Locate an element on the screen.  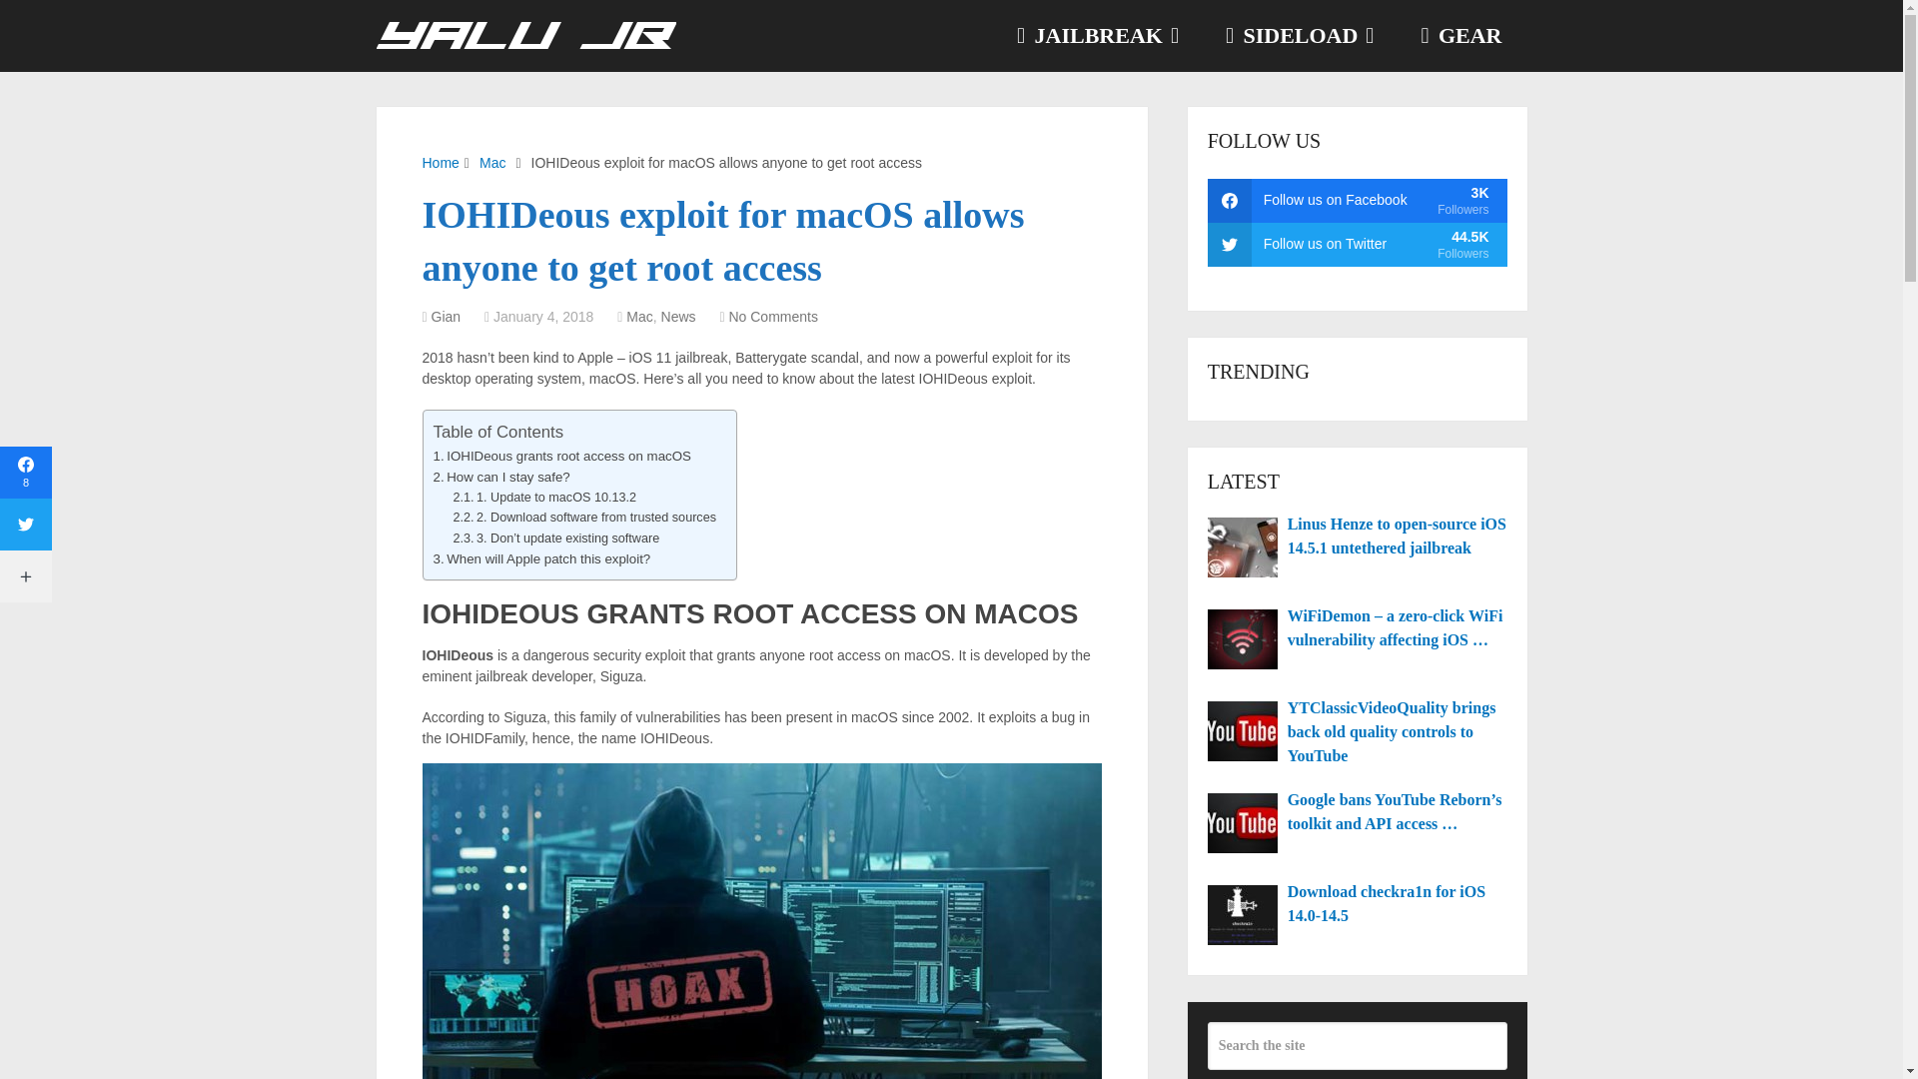
2. Download software from trusted sources is located at coordinates (583, 518).